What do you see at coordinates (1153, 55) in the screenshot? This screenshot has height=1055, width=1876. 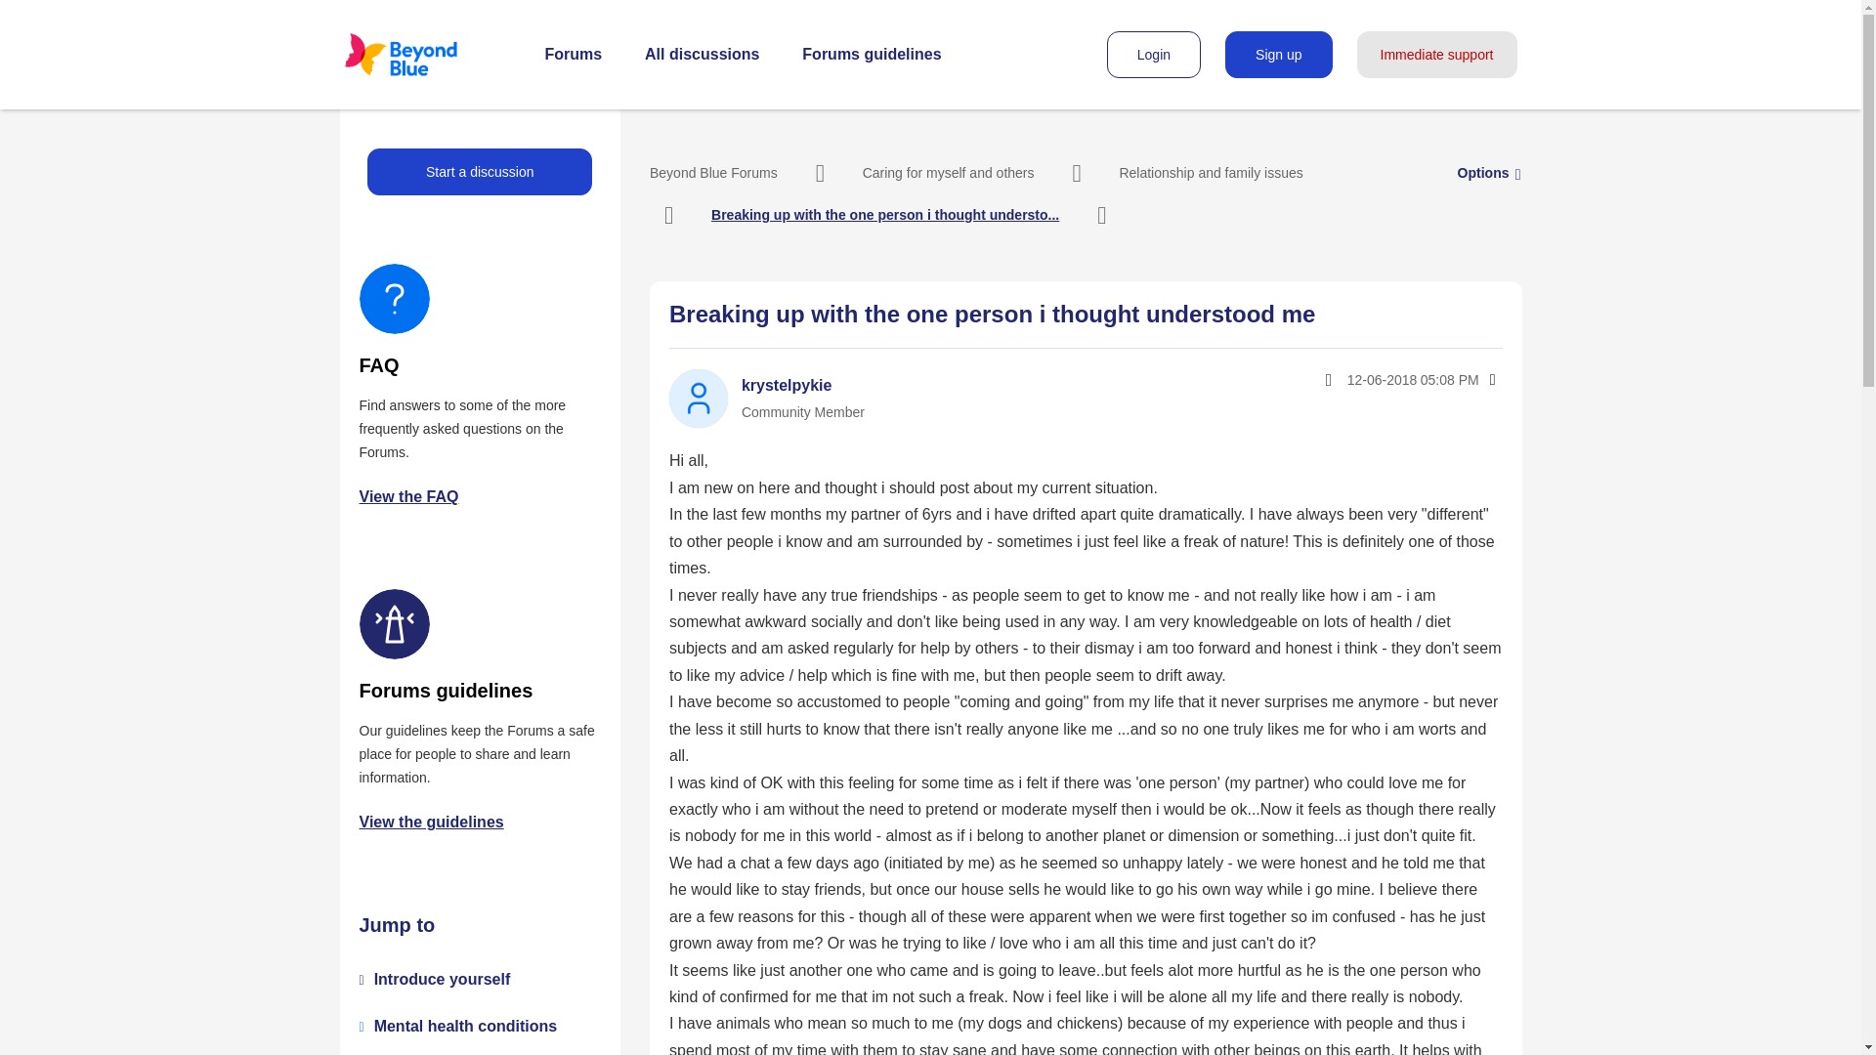 I see `Login` at bounding box center [1153, 55].